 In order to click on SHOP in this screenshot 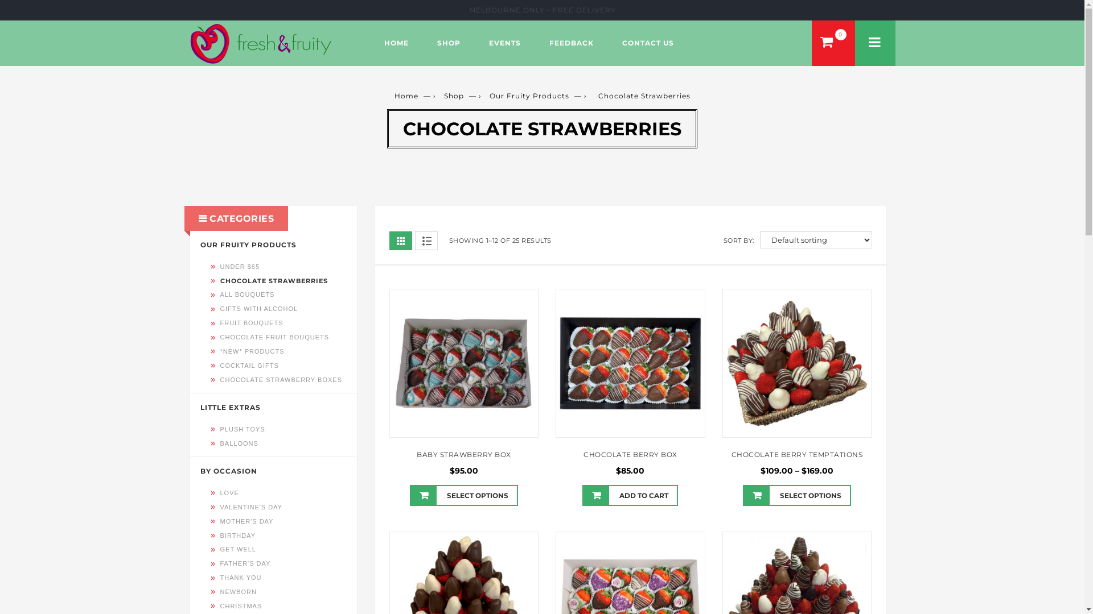, I will do `click(449, 43)`.